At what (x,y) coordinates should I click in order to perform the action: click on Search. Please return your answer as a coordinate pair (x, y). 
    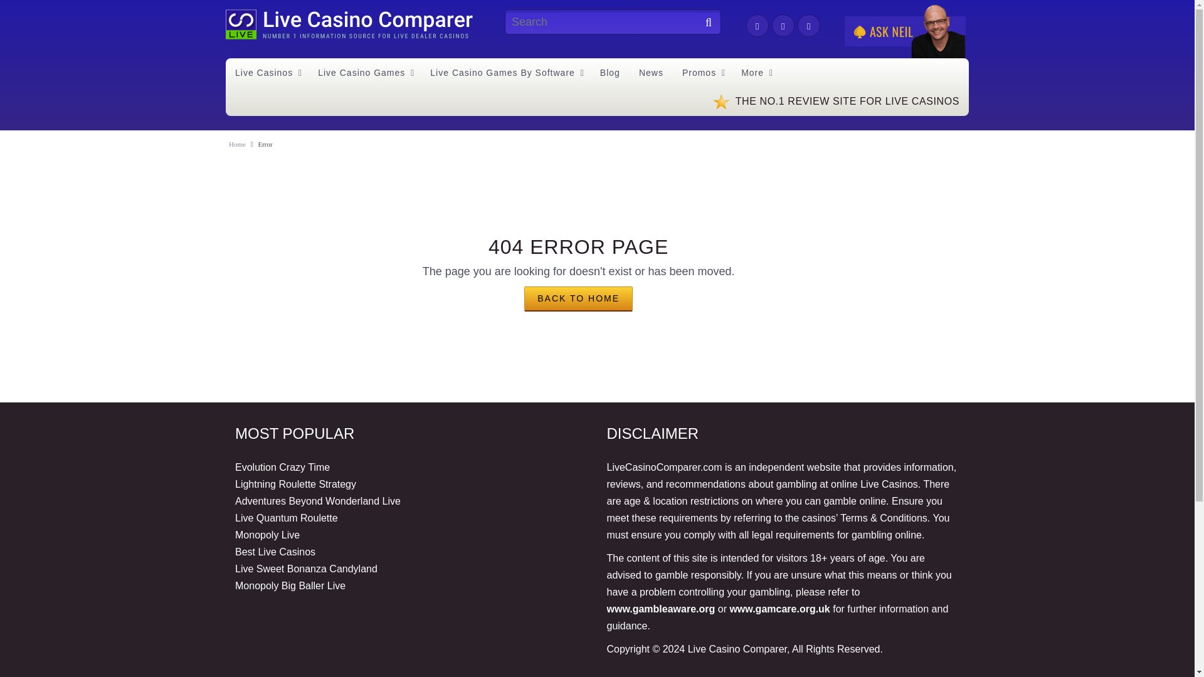
    Looking at the image, I should click on (705, 23).